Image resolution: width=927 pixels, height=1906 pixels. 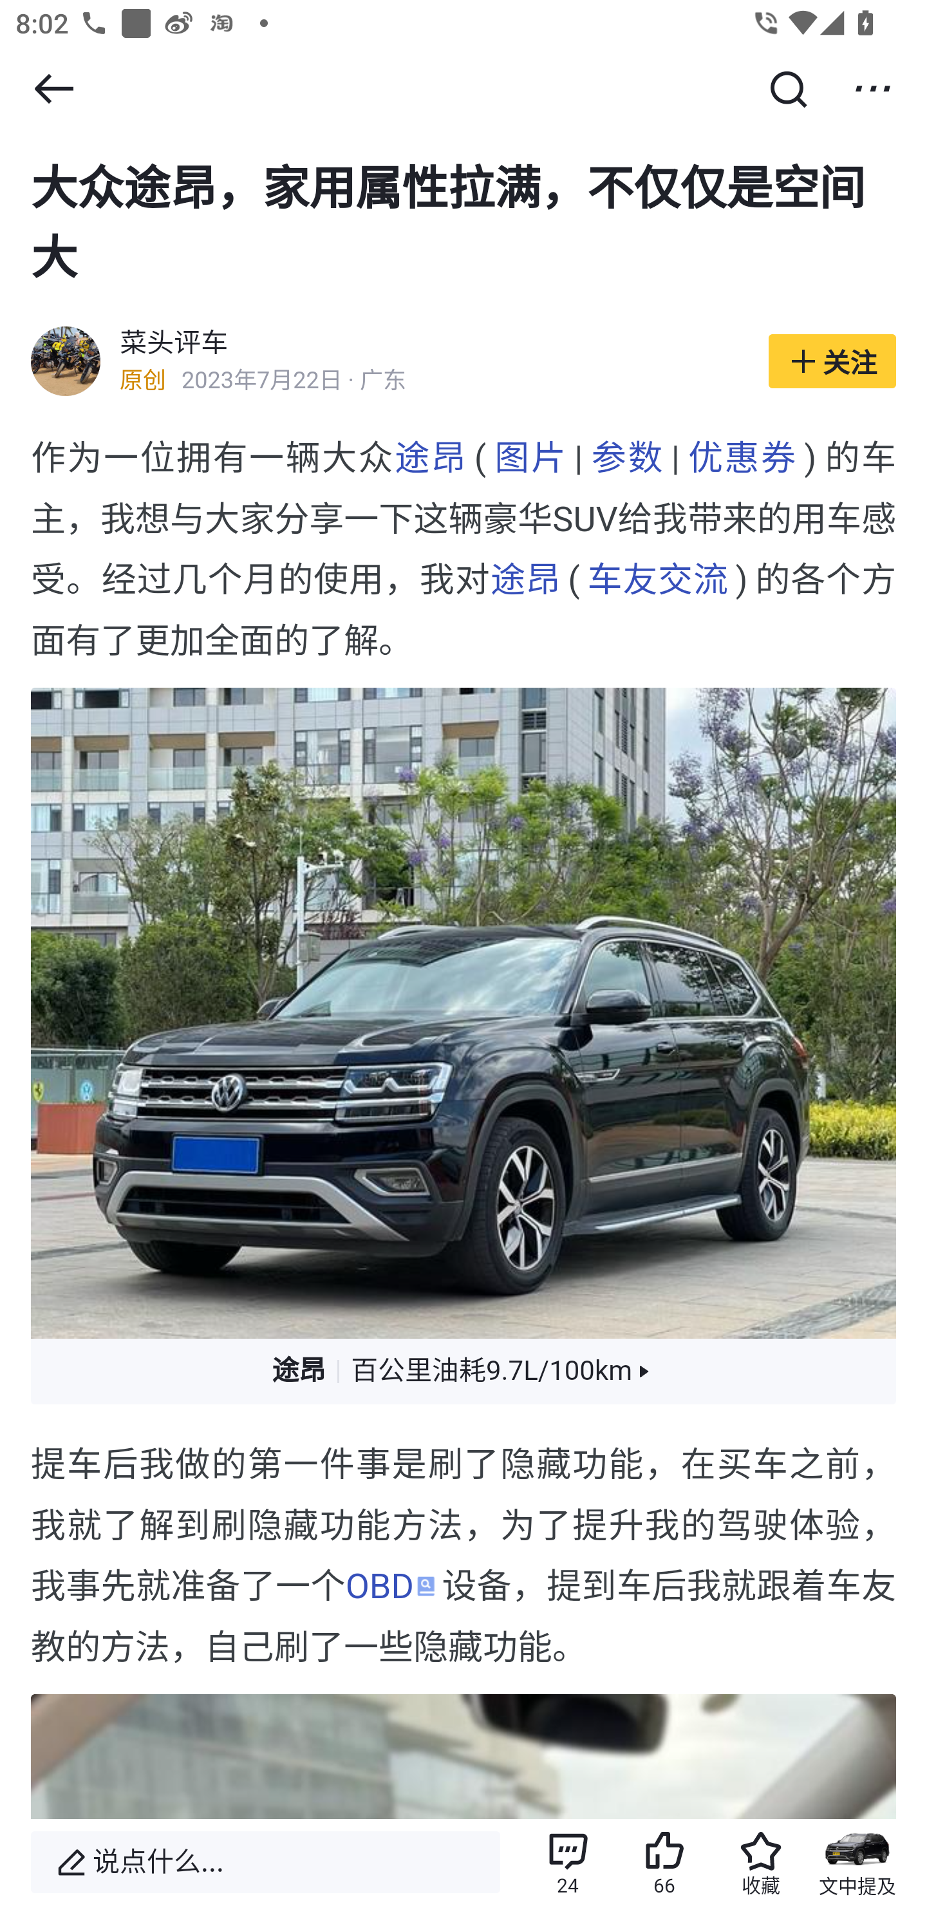 What do you see at coordinates (174, 345) in the screenshot?
I see `菜头评车` at bounding box center [174, 345].